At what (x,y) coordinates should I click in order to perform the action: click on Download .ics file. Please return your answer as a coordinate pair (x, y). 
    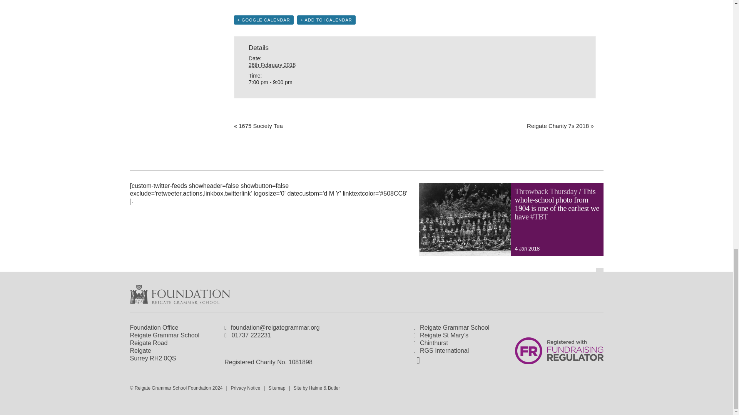
    Looking at the image, I should click on (326, 20).